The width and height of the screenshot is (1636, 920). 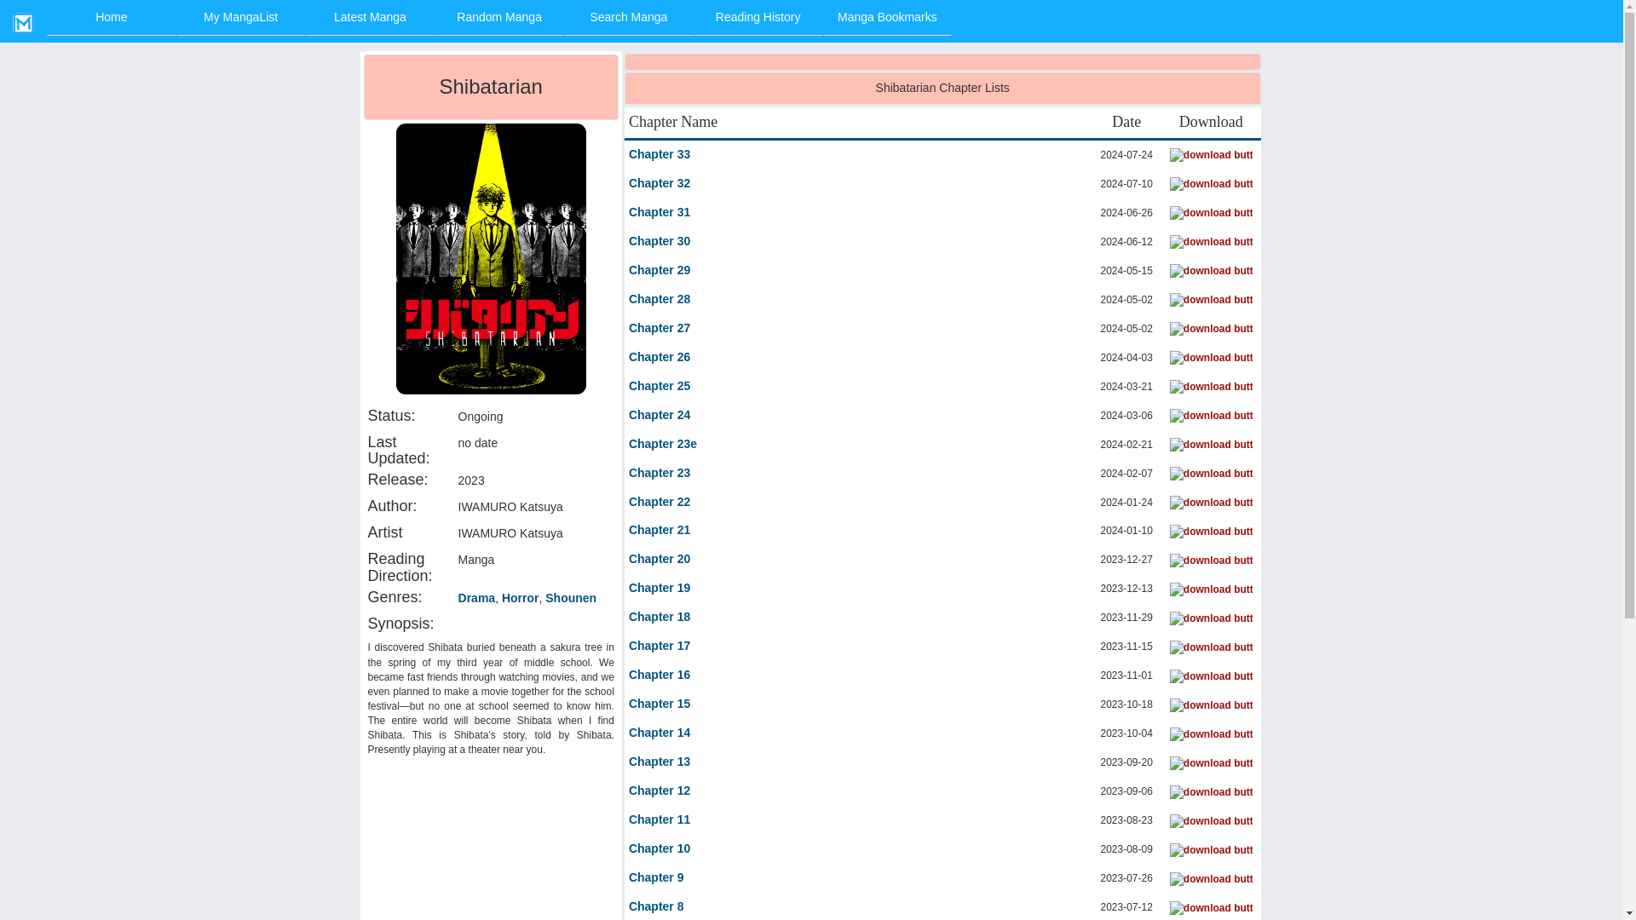 What do you see at coordinates (660, 271) in the screenshot?
I see `Chapter 29` at bounding box center [660, 271].